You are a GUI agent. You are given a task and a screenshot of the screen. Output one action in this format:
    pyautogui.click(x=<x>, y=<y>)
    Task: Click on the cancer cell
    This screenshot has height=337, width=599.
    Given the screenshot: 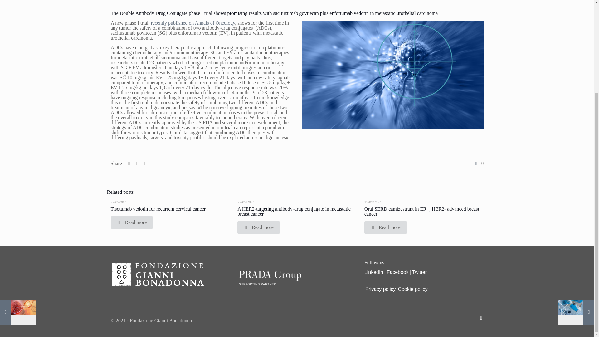 What is the action you would take?
    pyautogui.click(x=392, y=75)
    